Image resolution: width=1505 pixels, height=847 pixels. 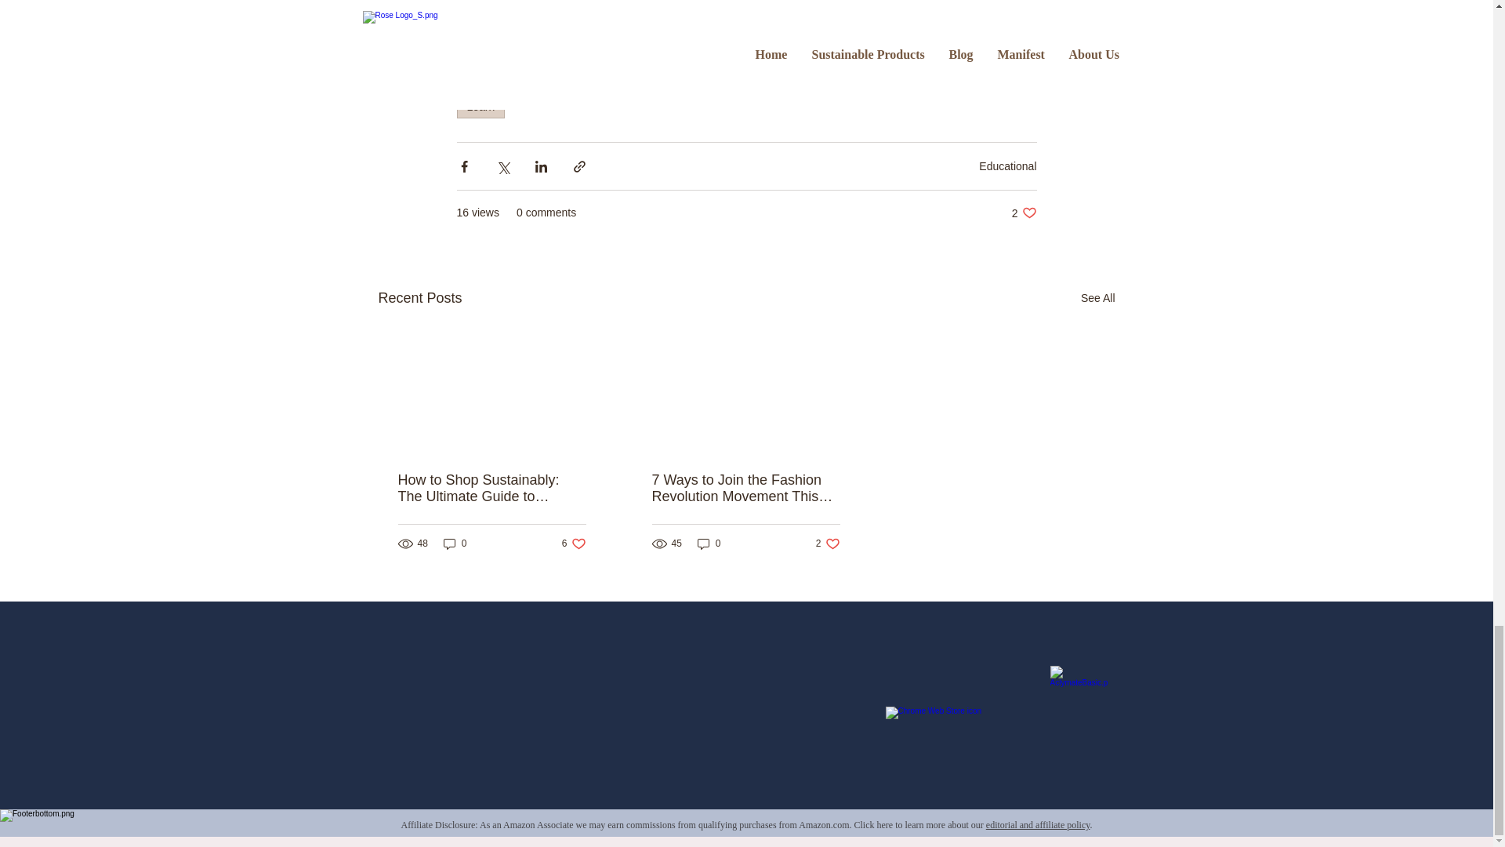 I want to click on Educational, so click(x=1097, y=298).